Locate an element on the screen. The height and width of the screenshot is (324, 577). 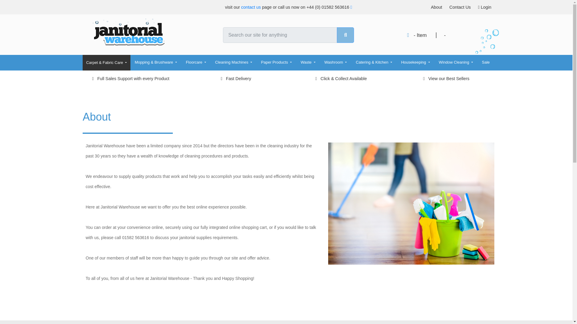
Contact Us is located at coordinates (460, 7).